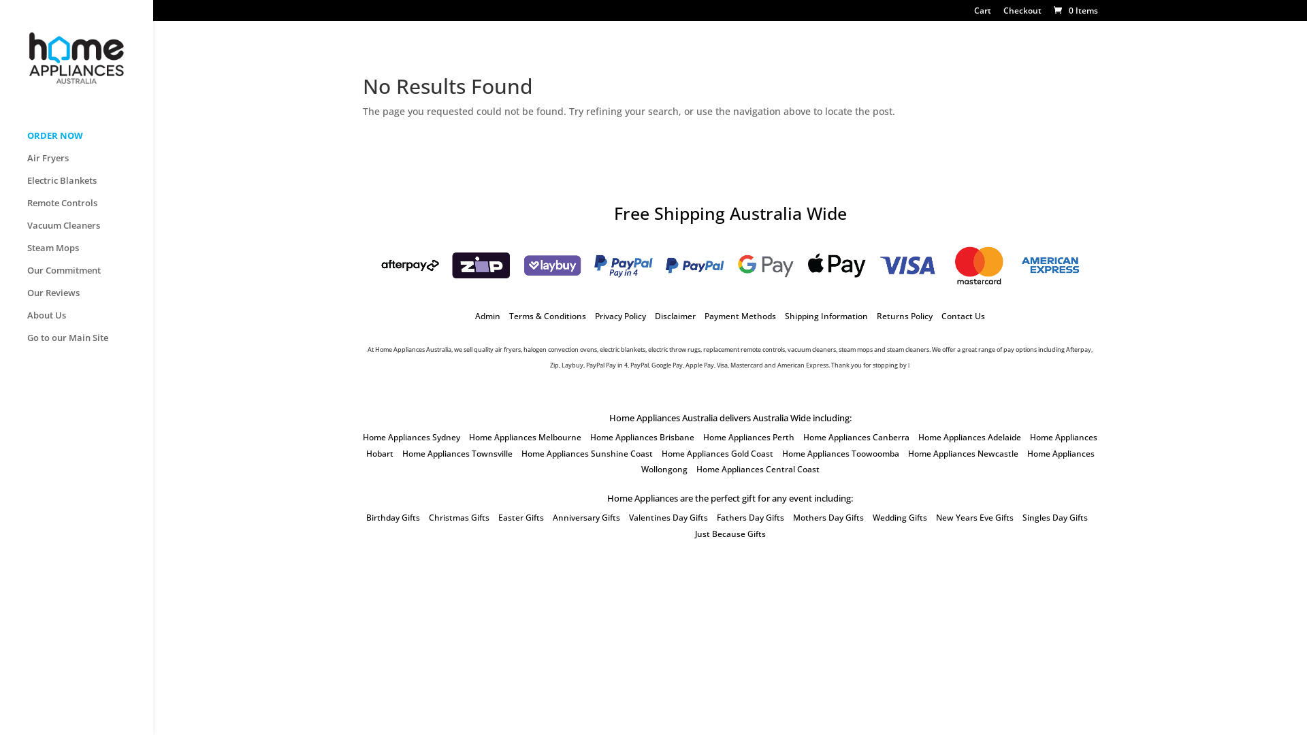 This screenshot has height=735, width=1307. Describe the element at coordinates (757, 470) in the screenshot. I see `Home Appliances Central Coast` at that location.